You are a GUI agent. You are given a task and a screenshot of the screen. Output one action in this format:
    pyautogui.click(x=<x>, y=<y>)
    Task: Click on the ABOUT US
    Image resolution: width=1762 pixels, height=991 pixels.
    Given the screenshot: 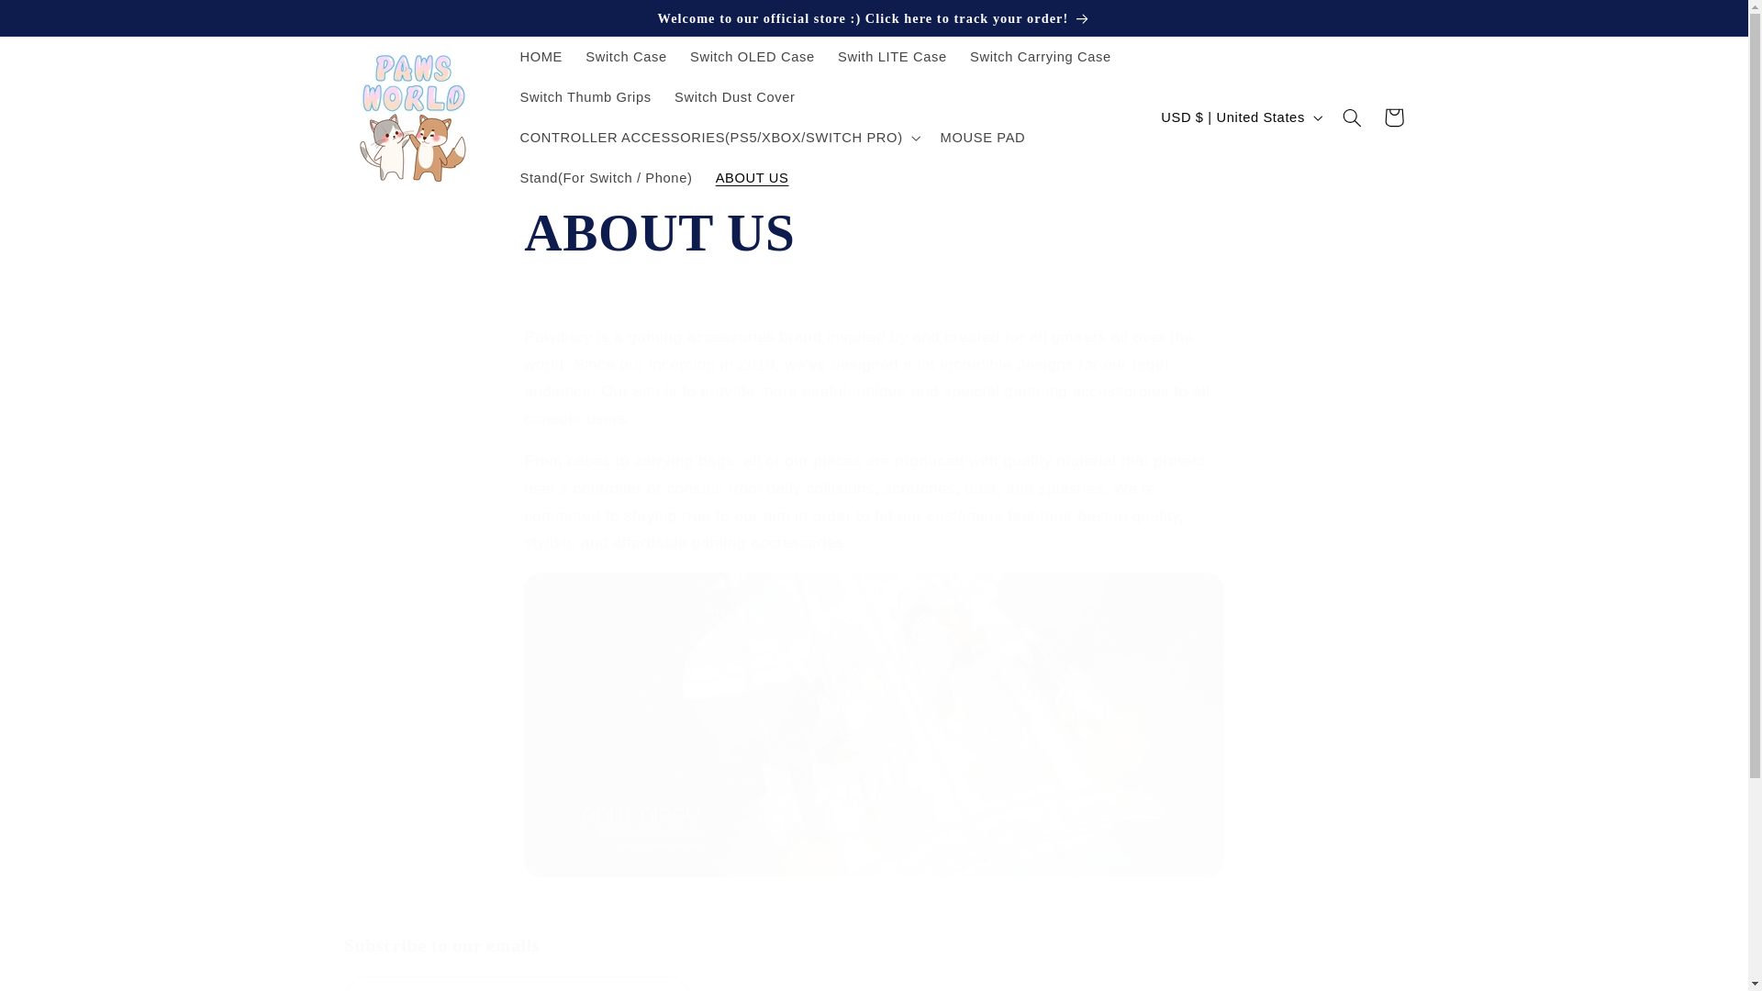 What is the action you would take?
    pyautogui.click(x=873, y=233)
    